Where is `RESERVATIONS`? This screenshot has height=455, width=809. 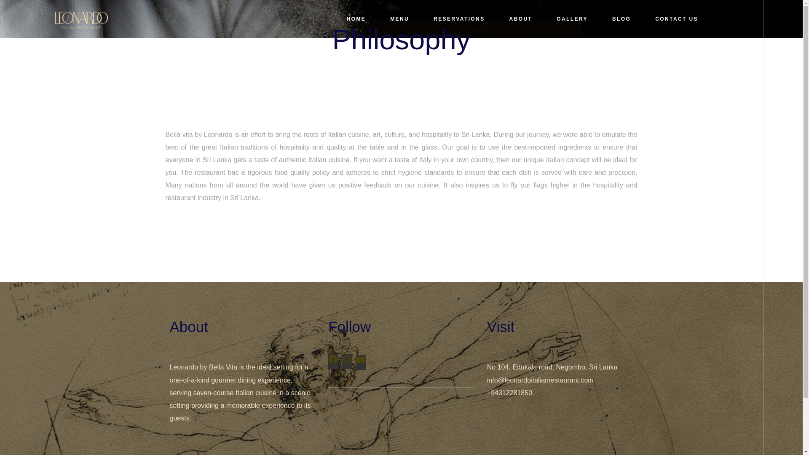
RESERVATIONS is located at coordinates (459, 19).